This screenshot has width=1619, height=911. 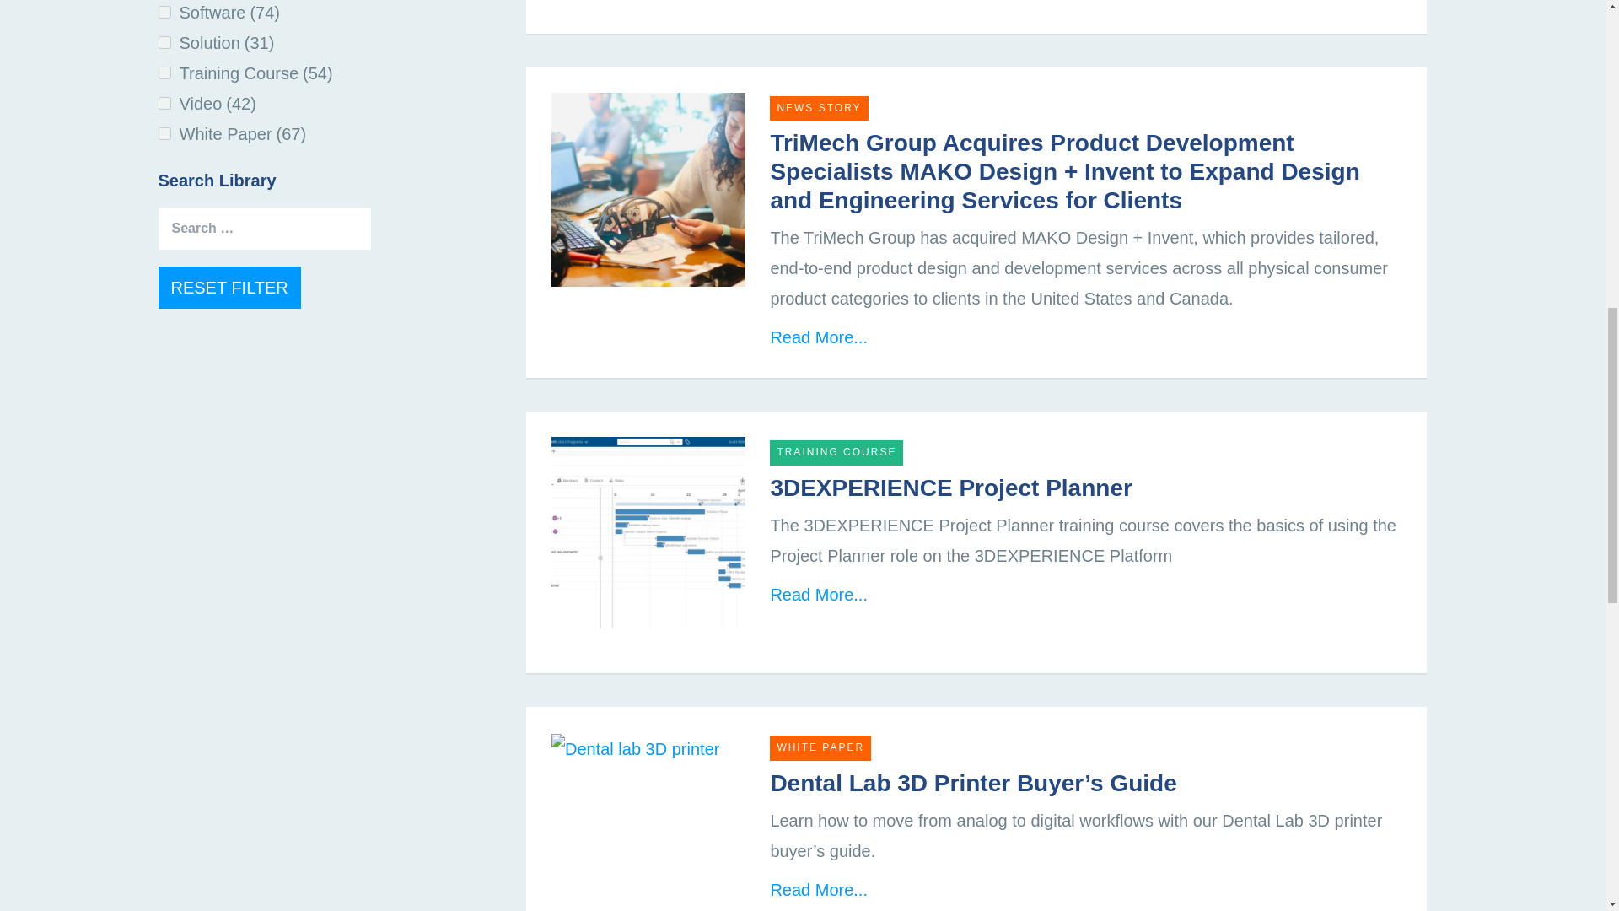 What do you see at coordinates (165, 133) in the screenshot?
I see `white-paper` at bounding box center [165, 133].